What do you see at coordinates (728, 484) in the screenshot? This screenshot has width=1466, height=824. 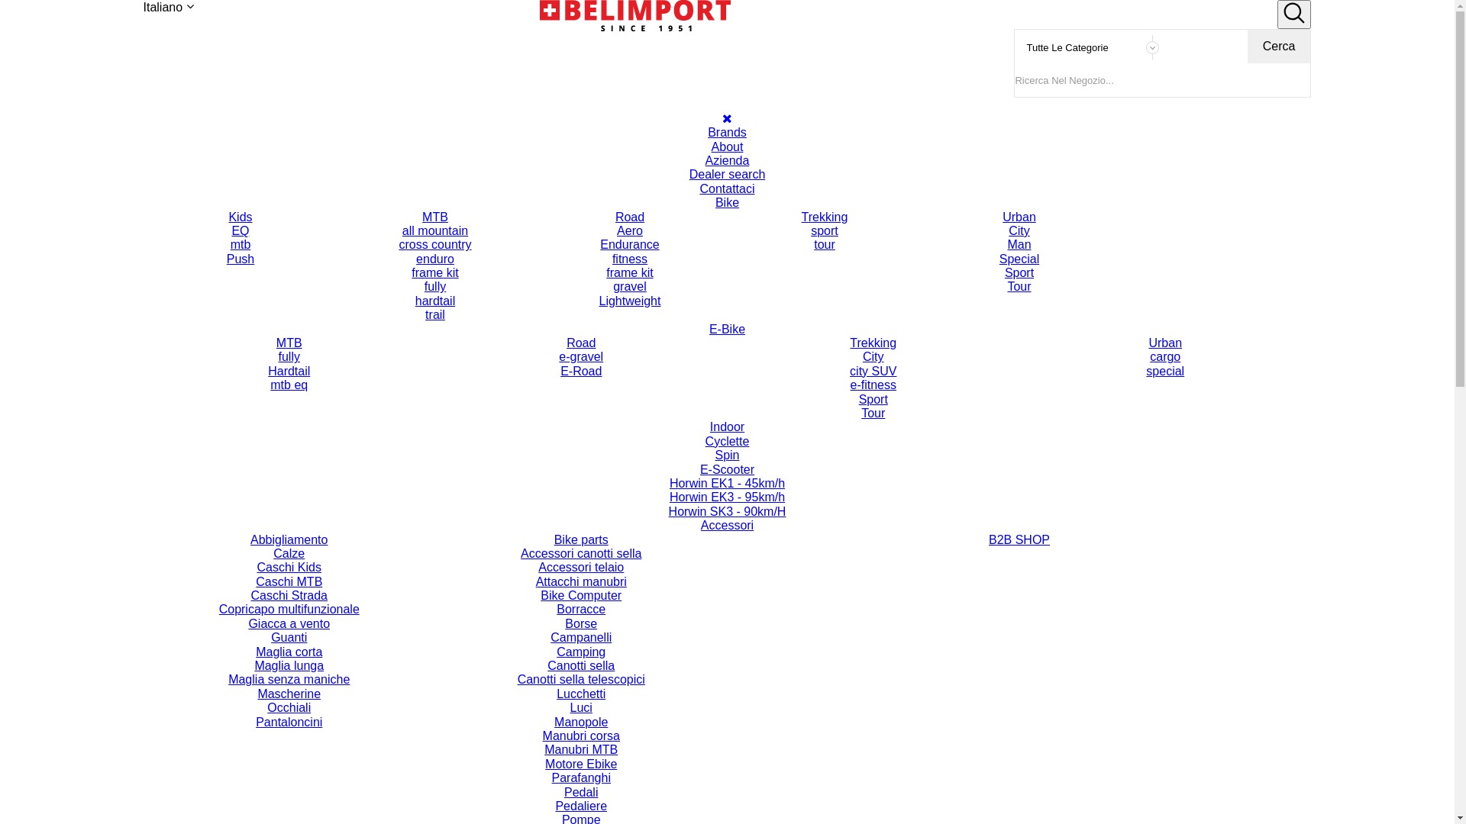 I see `Horwin EK1 - 45km/h` at bounding box center [728, 484].